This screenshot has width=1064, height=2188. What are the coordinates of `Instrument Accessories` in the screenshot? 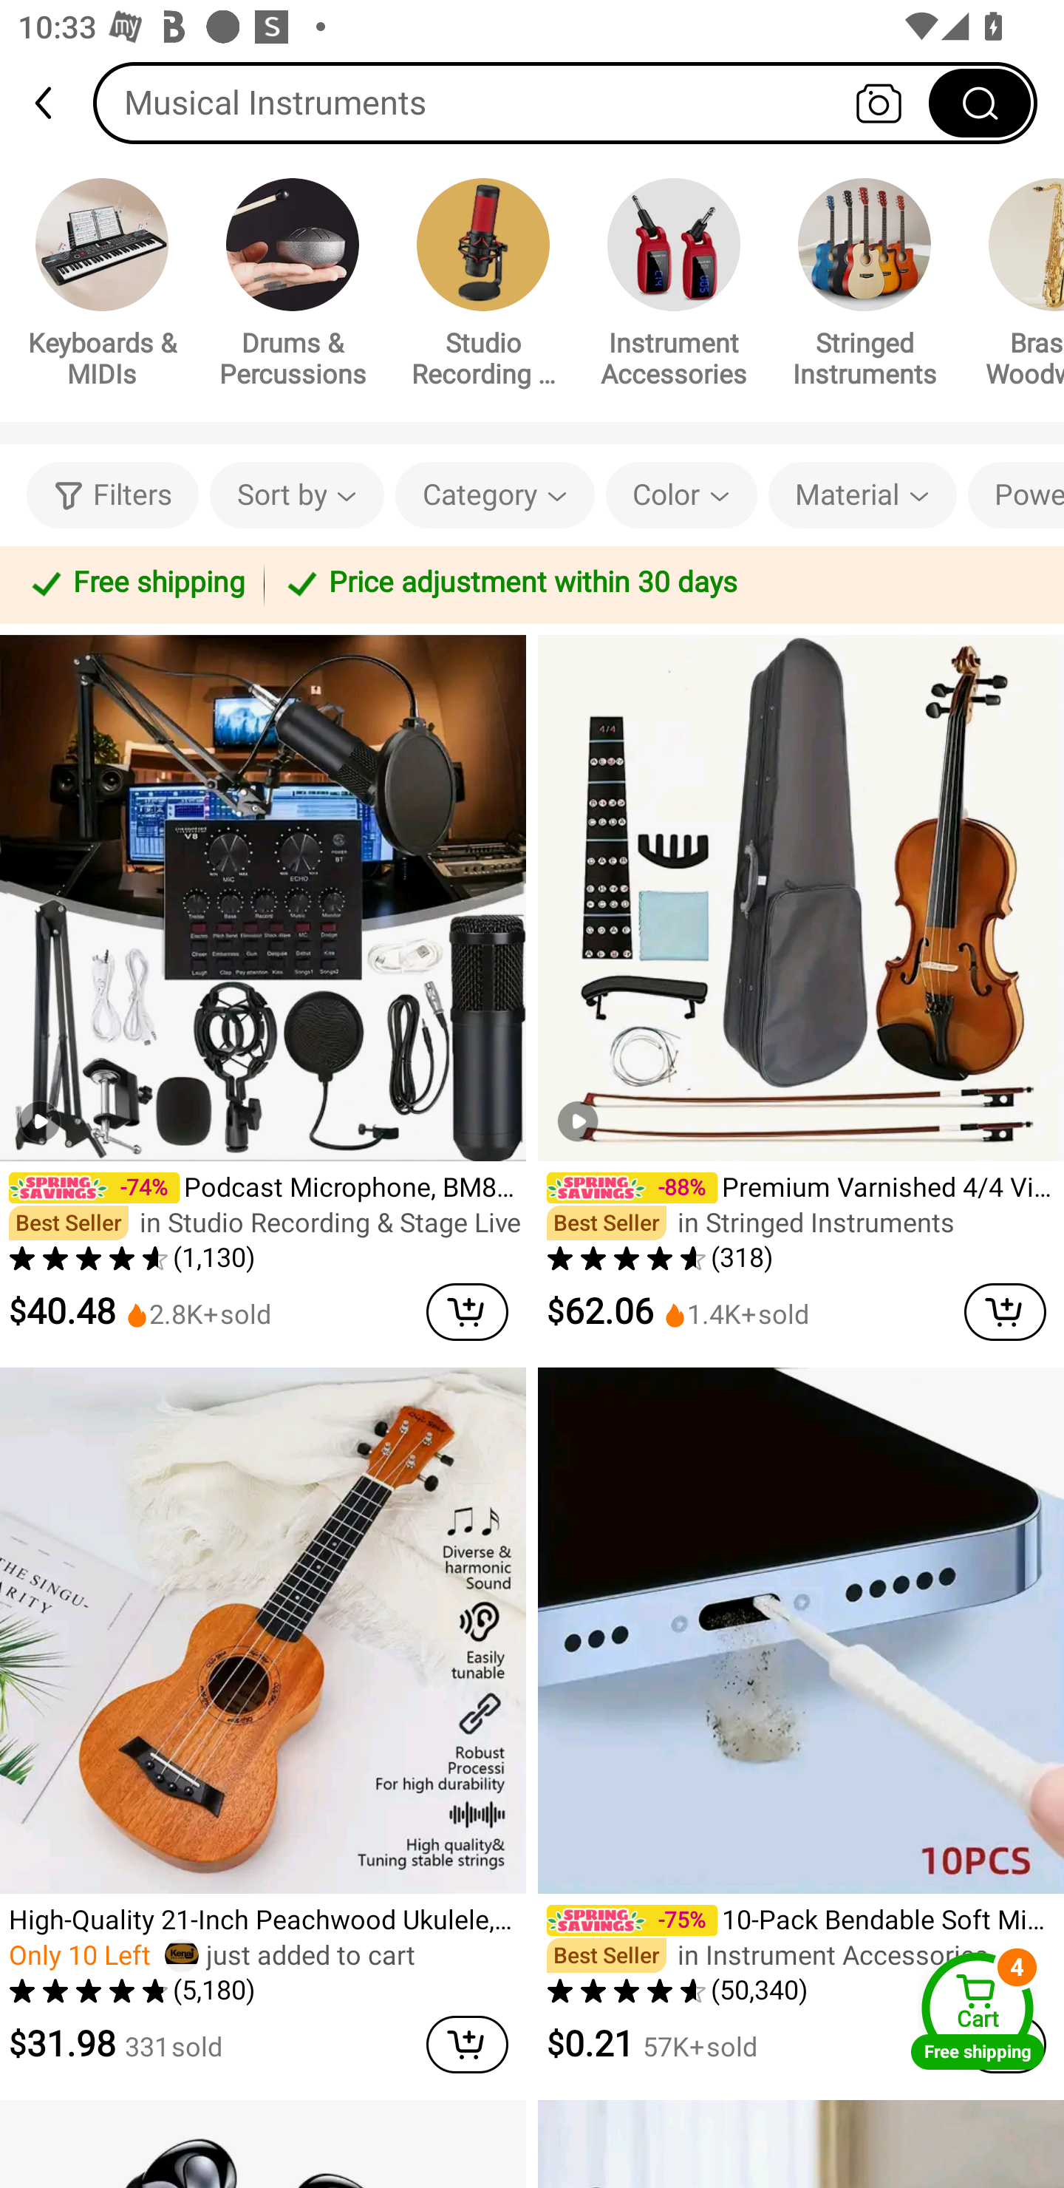 It's located at (674, 287).